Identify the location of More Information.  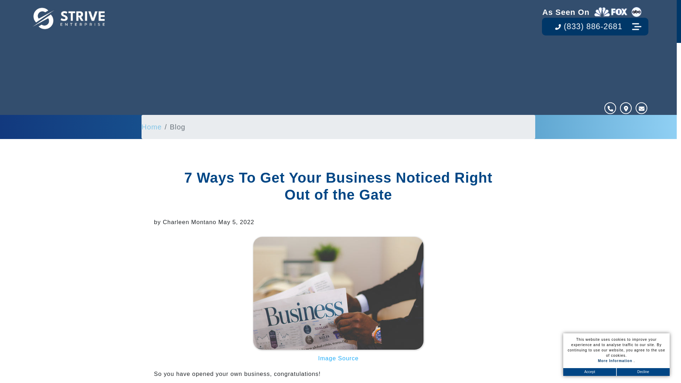
(616, 360).